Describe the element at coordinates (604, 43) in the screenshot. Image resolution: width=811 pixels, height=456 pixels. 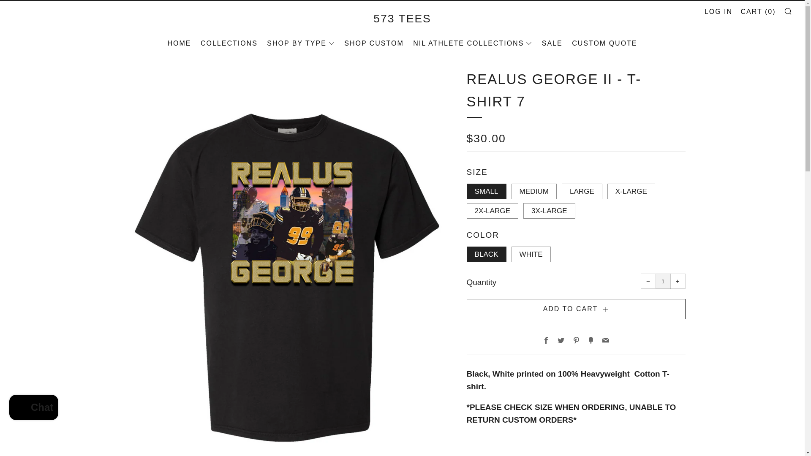
I see `CUSTOM QUOTE` at that location.